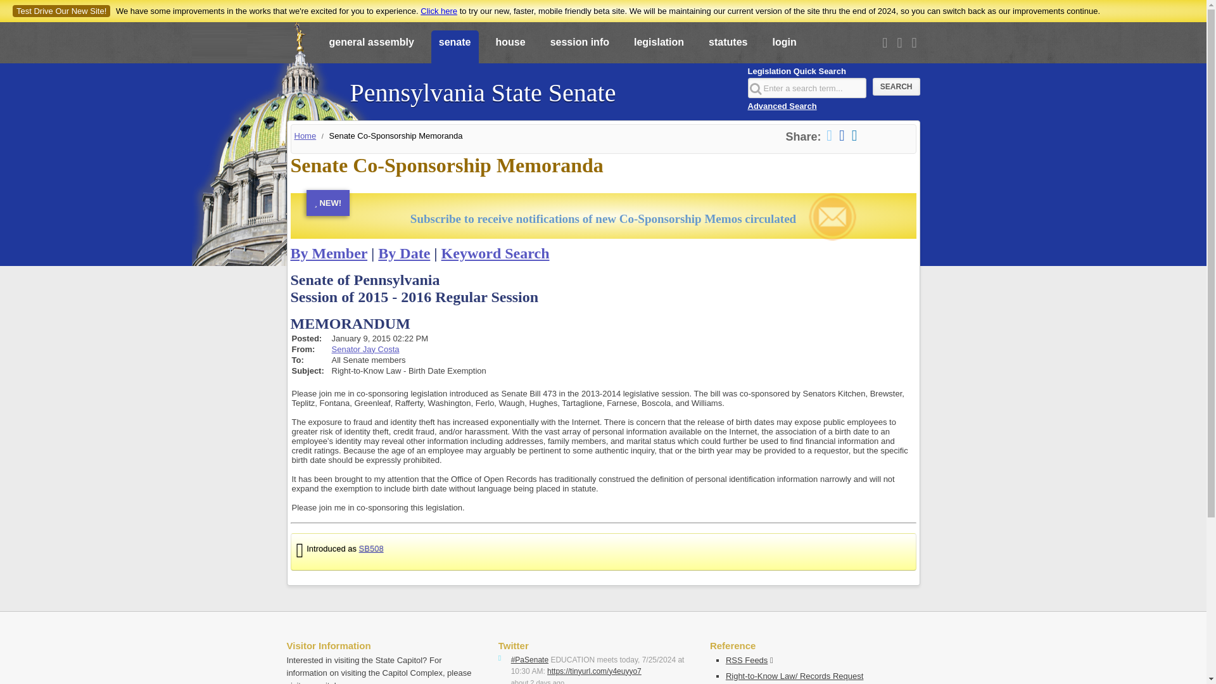 Image resolution: width=1216 pixels, height=684 pixels. Describe the element at coordinates (372, 47) in the screenshot. I see `general assembly` at that location.